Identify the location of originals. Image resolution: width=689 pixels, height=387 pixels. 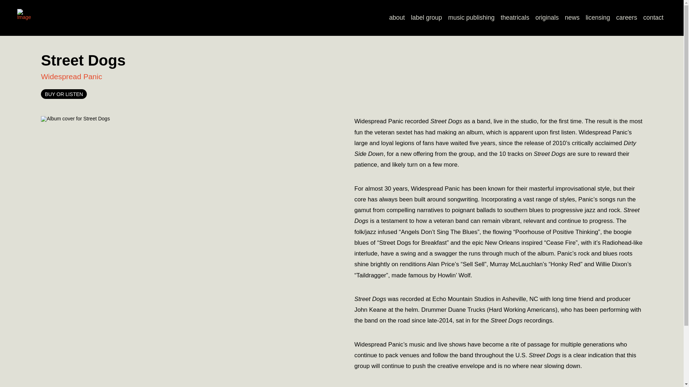
(547, 18).